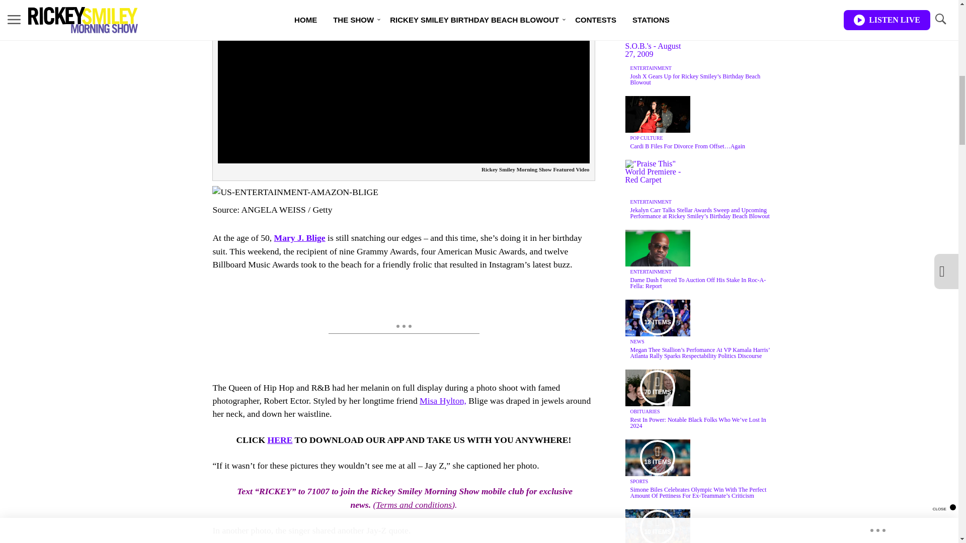 The image size is (966, 543). What do you see at coordinates (443, 400) in the screenshot?
I see `Misa Hylton,` at bounding box center [443, 400].